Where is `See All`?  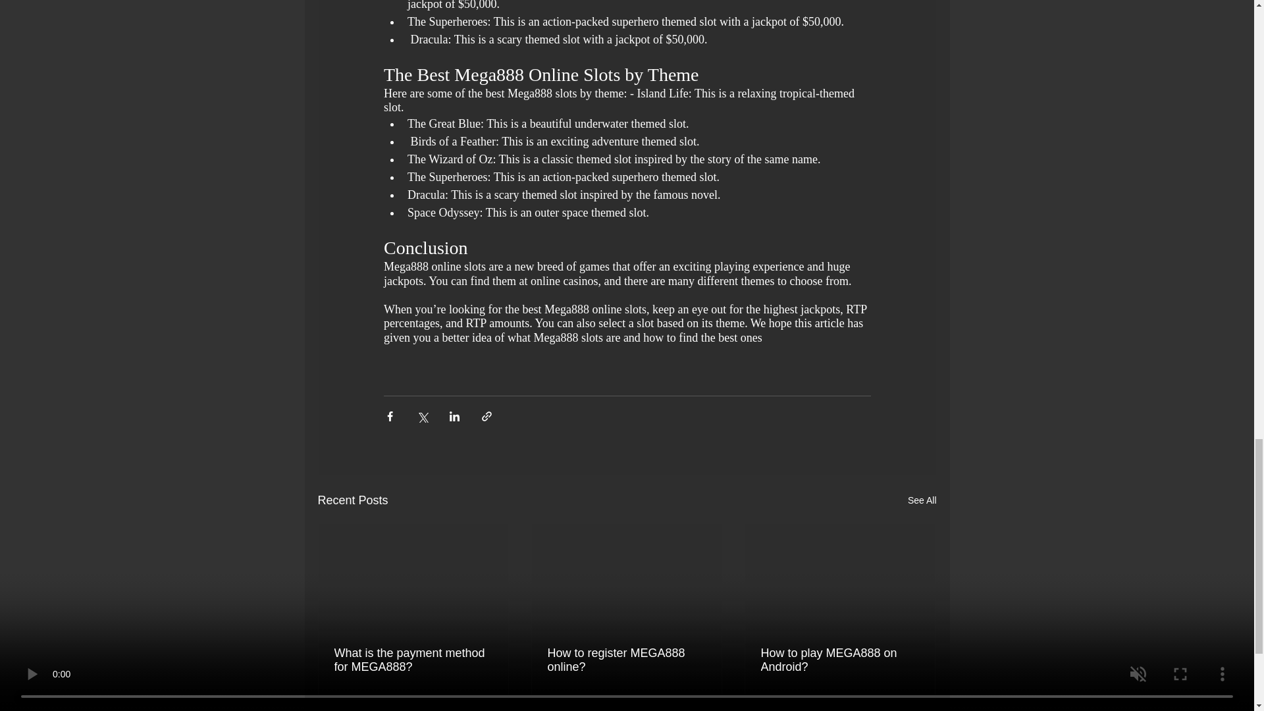
See All is located at coordinates (922, 500).